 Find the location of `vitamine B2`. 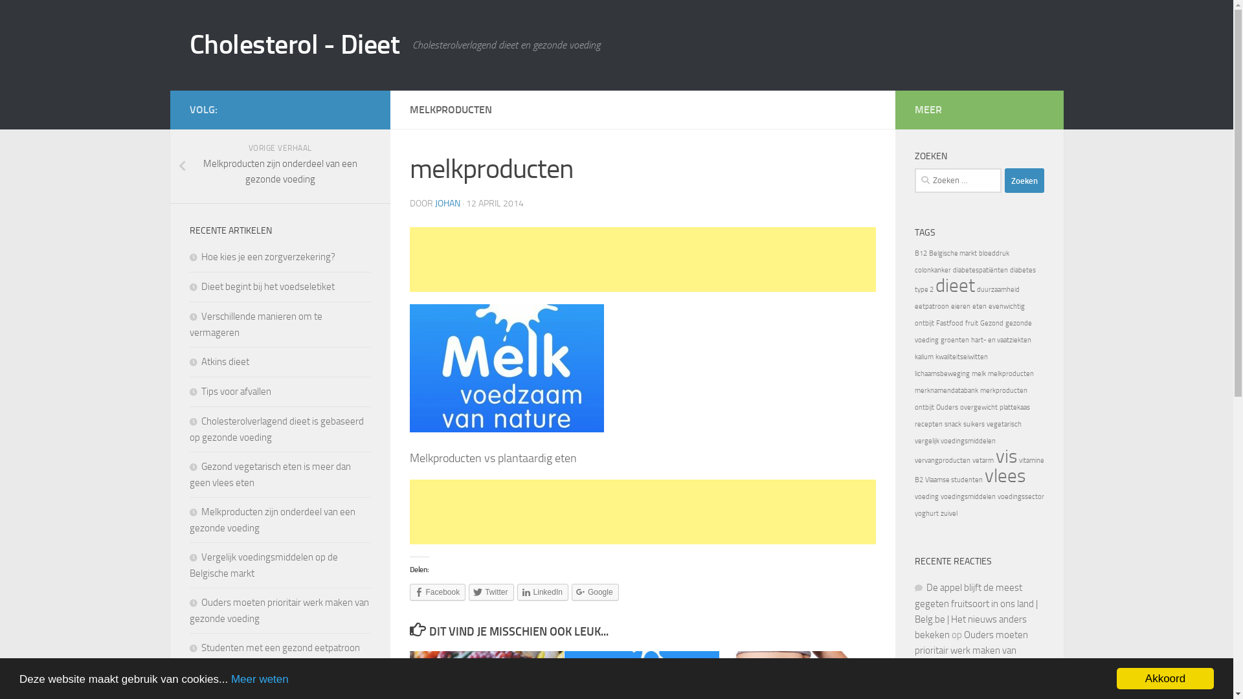

vitamine B2 is located at coordinates (979, 470).